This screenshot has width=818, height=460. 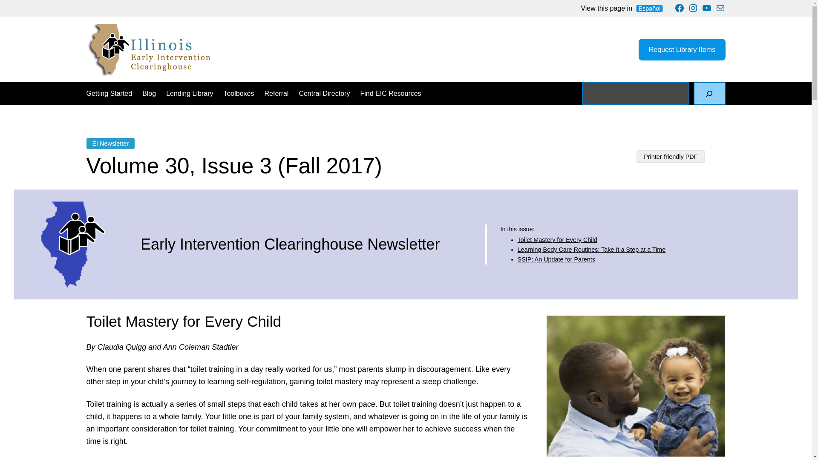 I want to click on Central Directory, so click(x=324, y=94).